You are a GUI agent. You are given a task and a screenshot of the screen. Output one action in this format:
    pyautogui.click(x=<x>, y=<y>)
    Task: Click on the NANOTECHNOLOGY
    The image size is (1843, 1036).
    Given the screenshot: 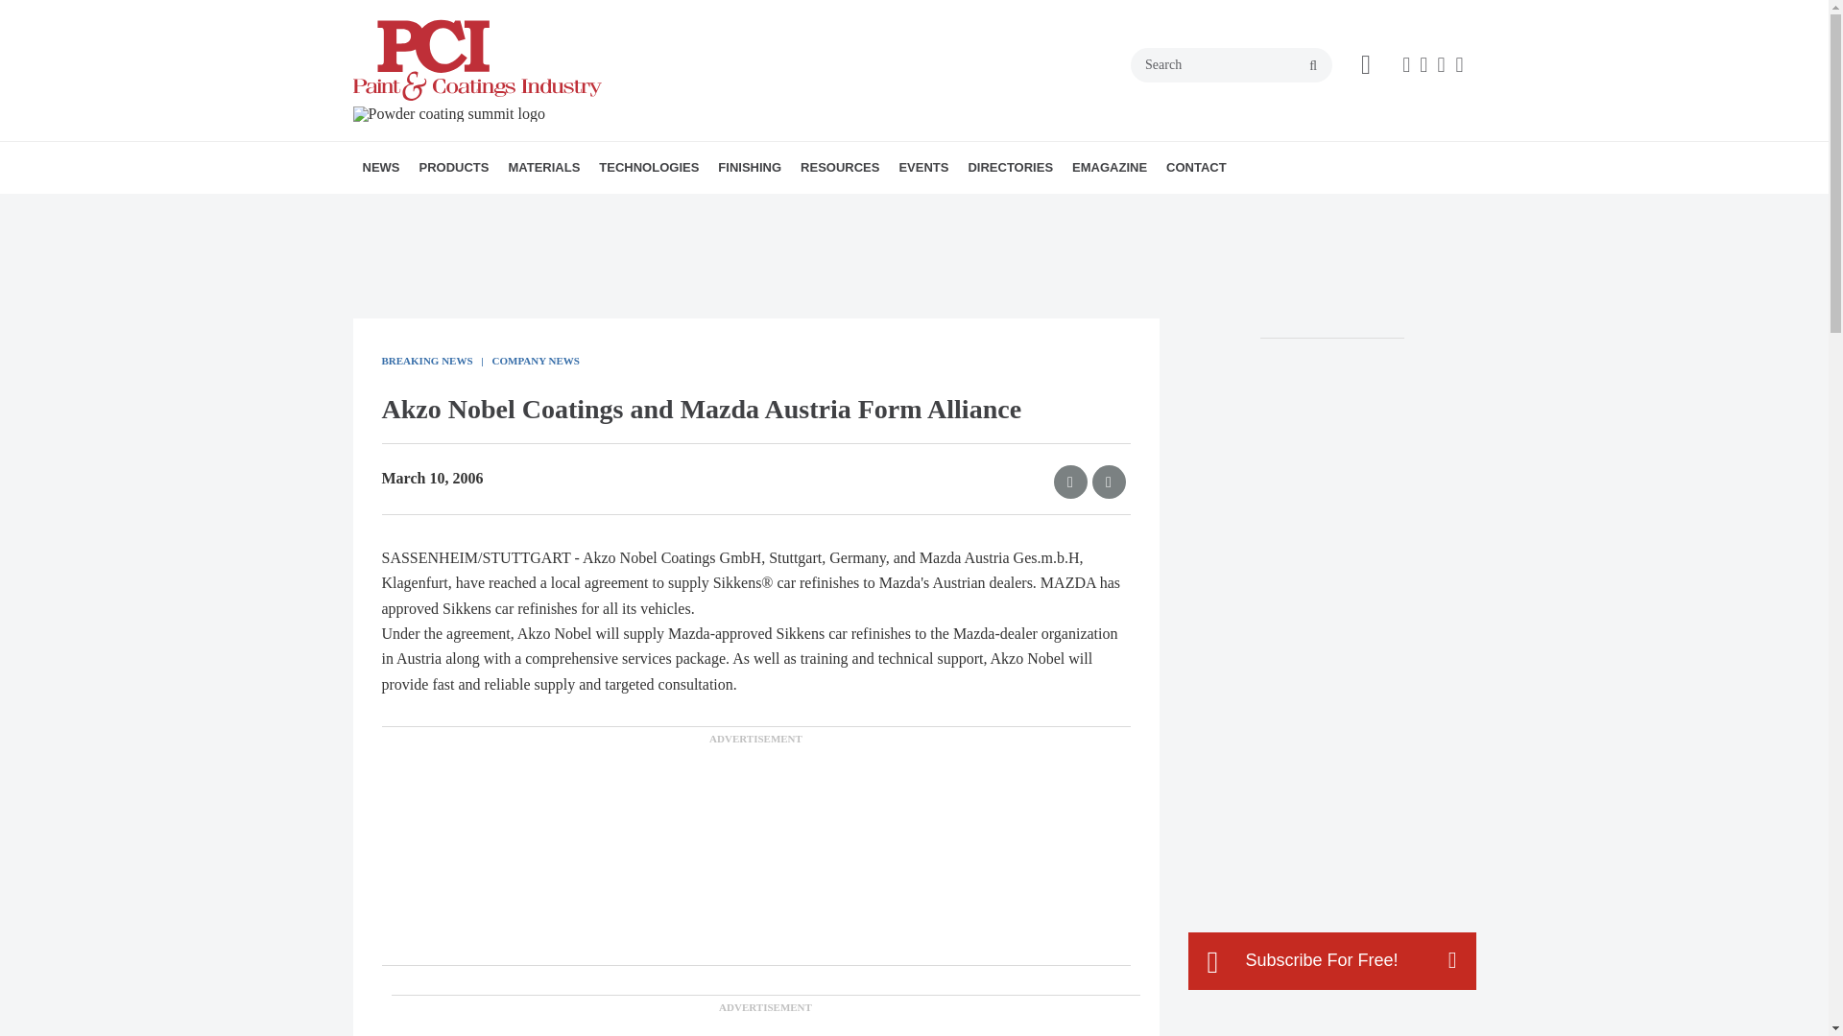 What is the action you would take?
    pyautogui.click(x=733, y=209)
    